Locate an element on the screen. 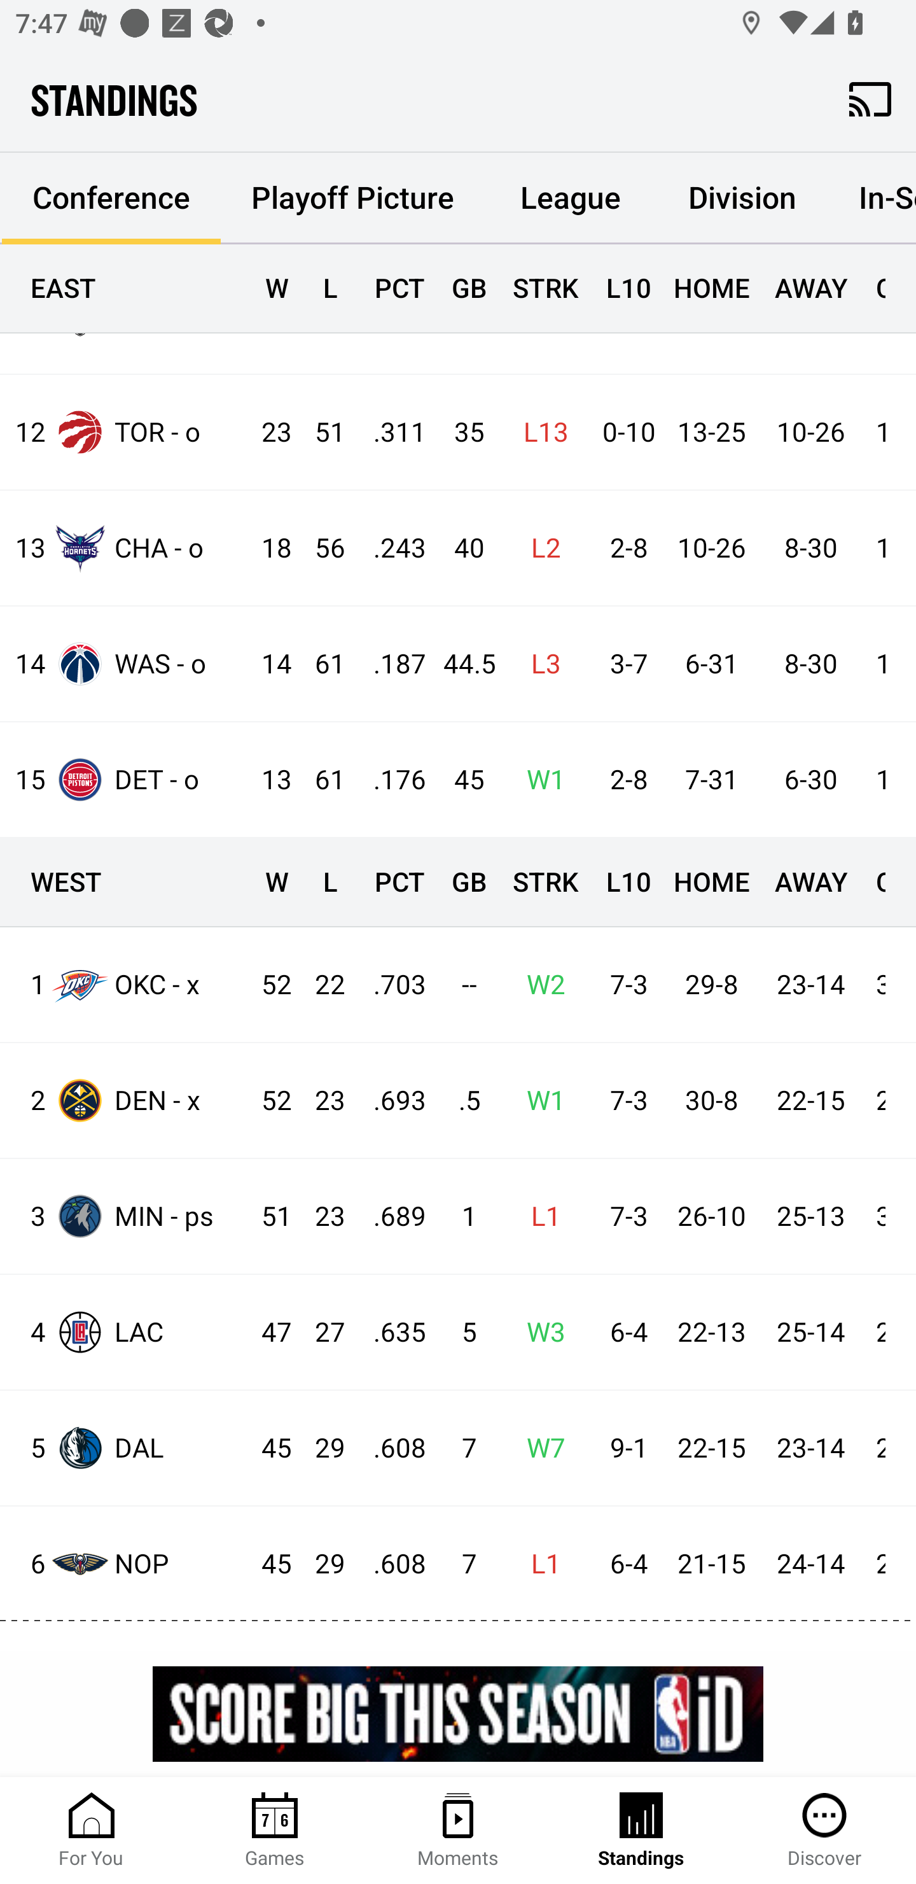 The image size is (916, 1884). 29 is located at coordinates (319, 1449).